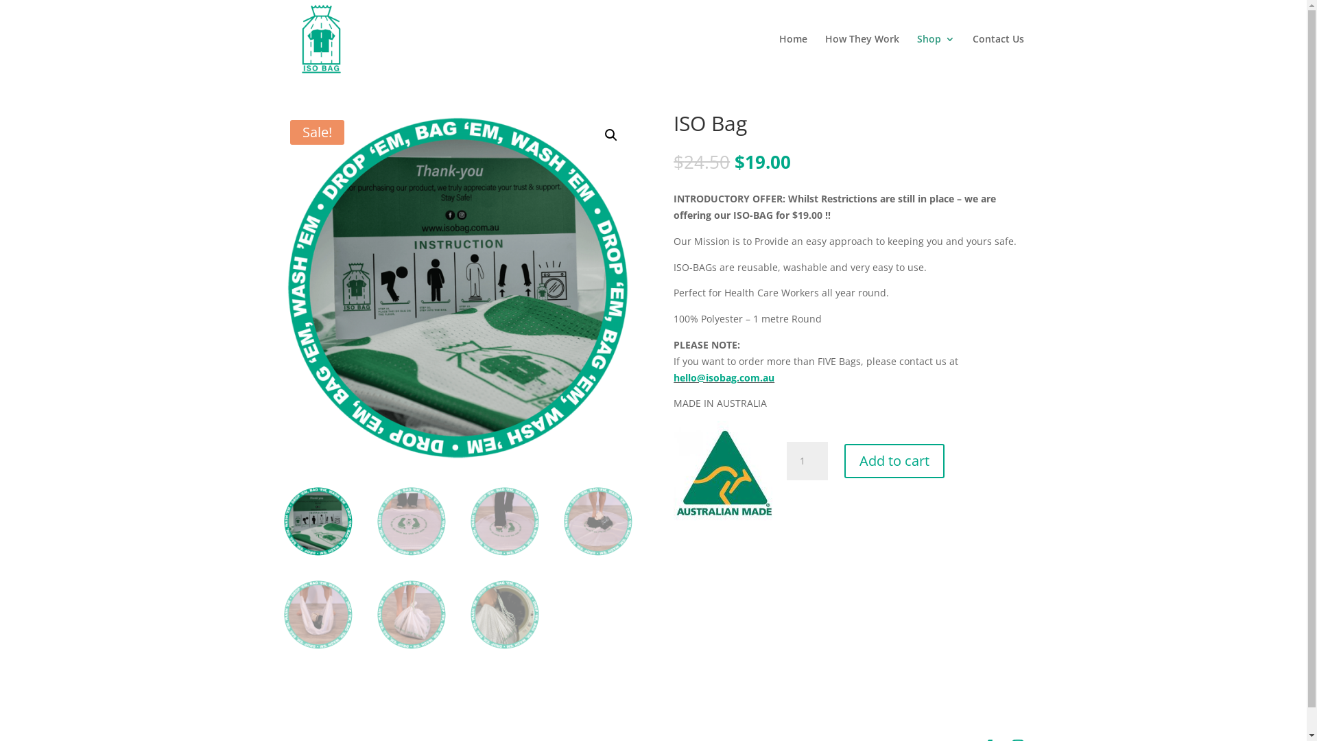  Describe the element at coordinates (458, 288) in the screenshot. I see `ISO-BAG 1a` at that location.